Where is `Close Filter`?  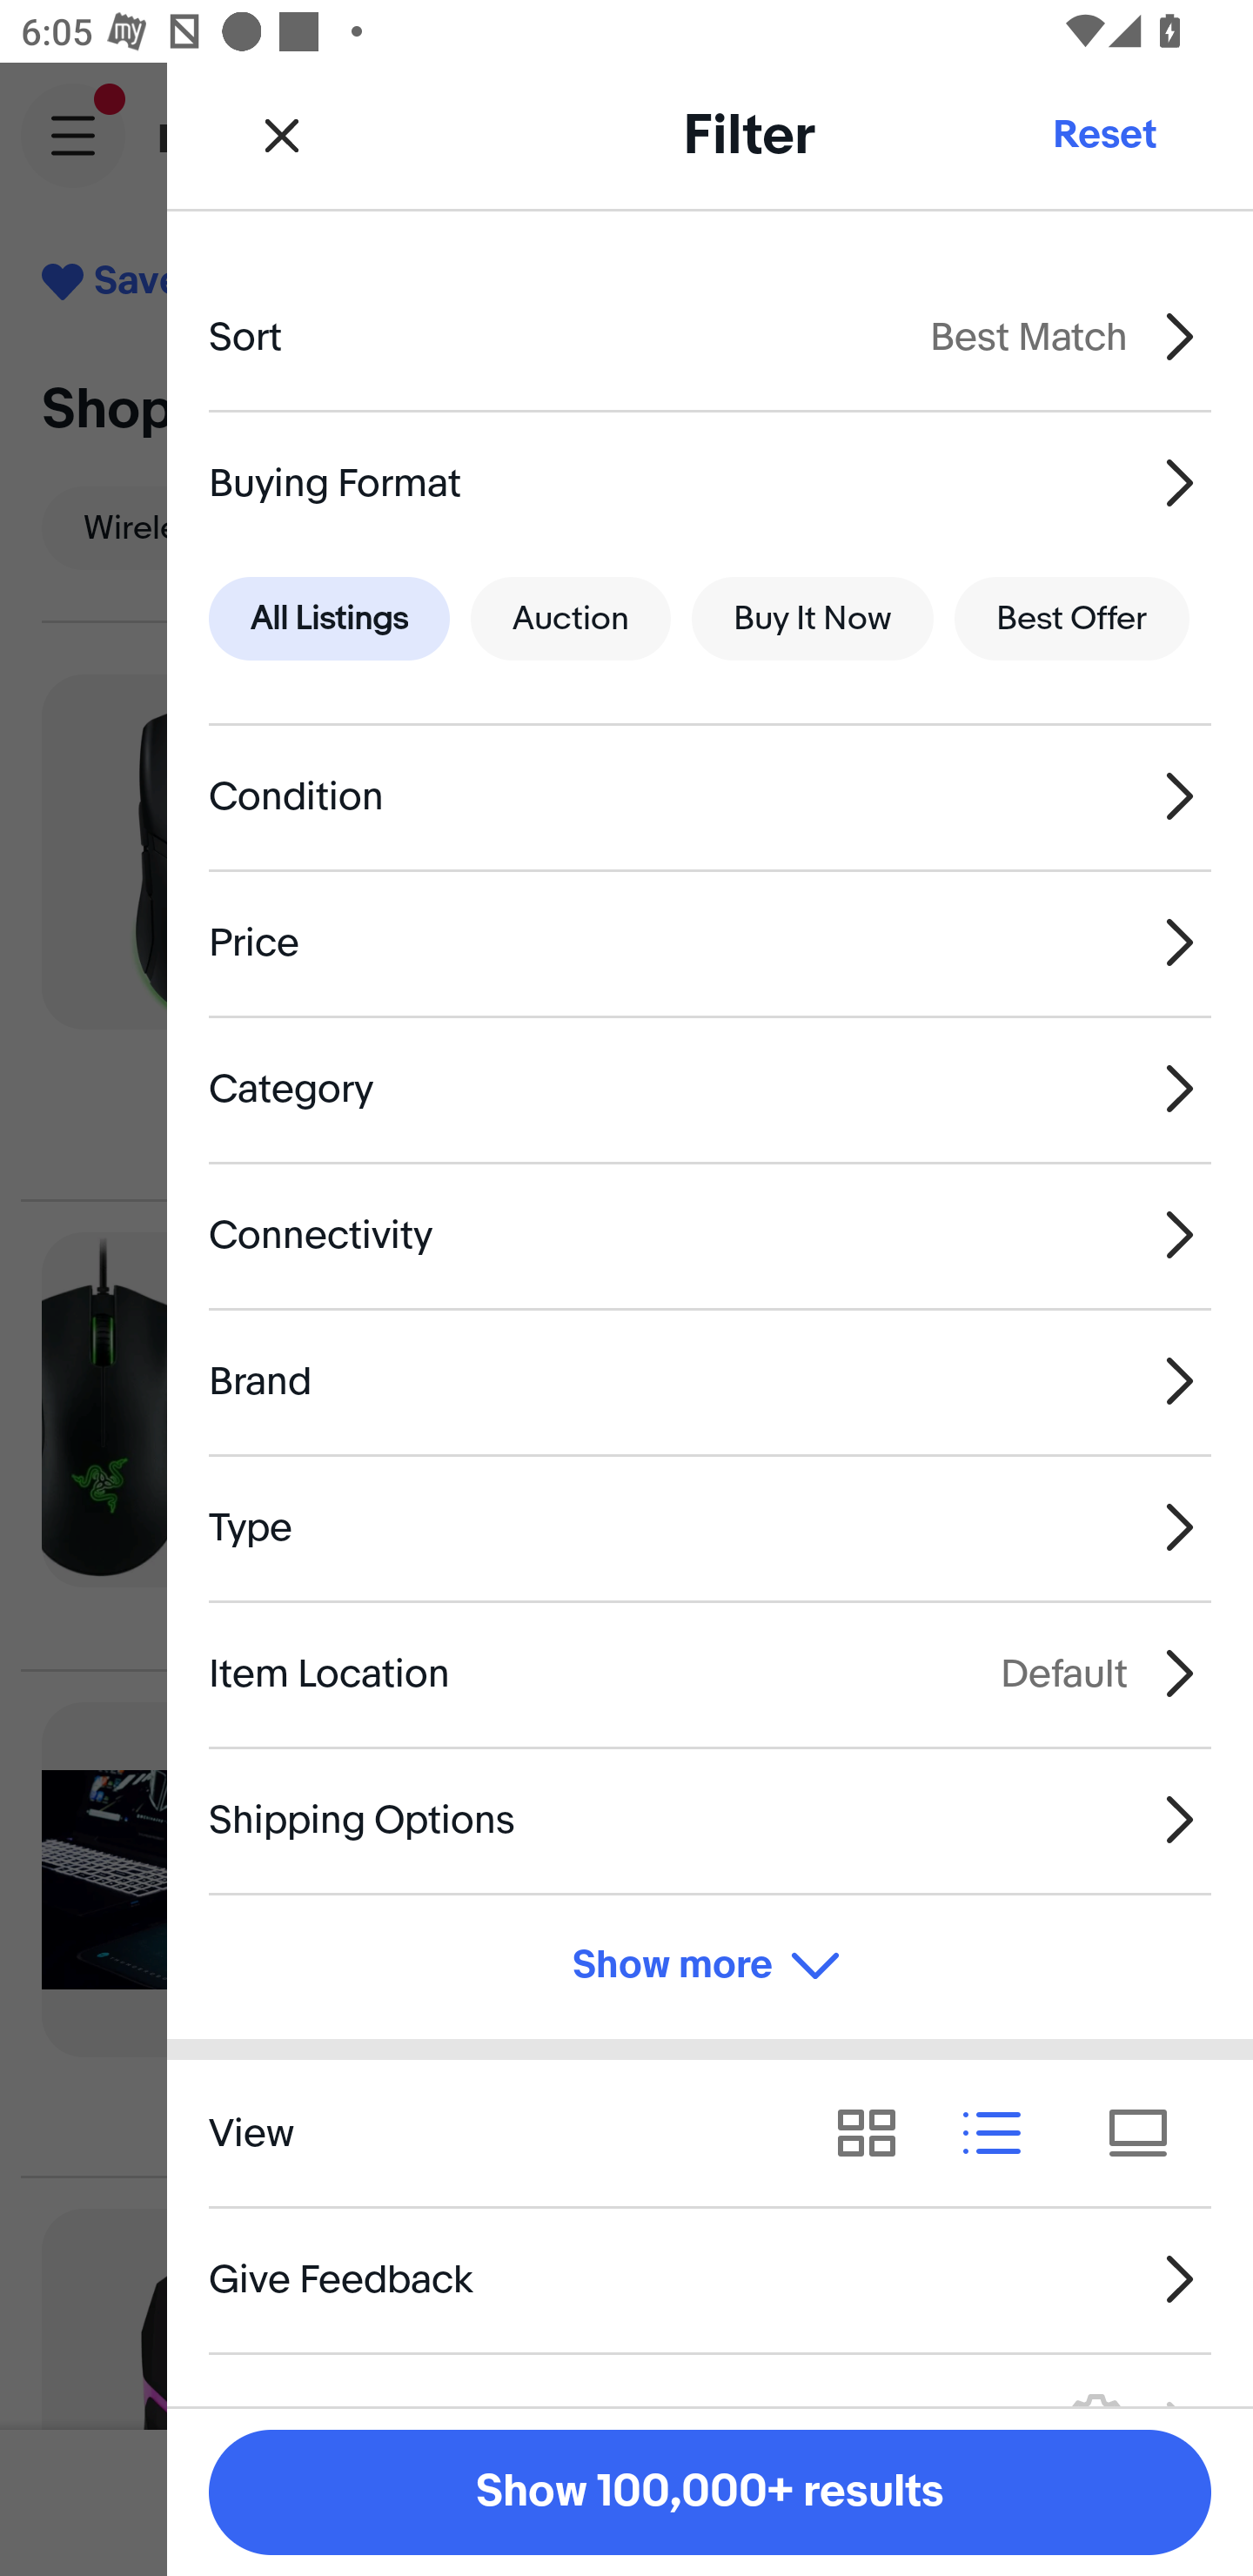 Close Filter is located at coordinates (282, 134).